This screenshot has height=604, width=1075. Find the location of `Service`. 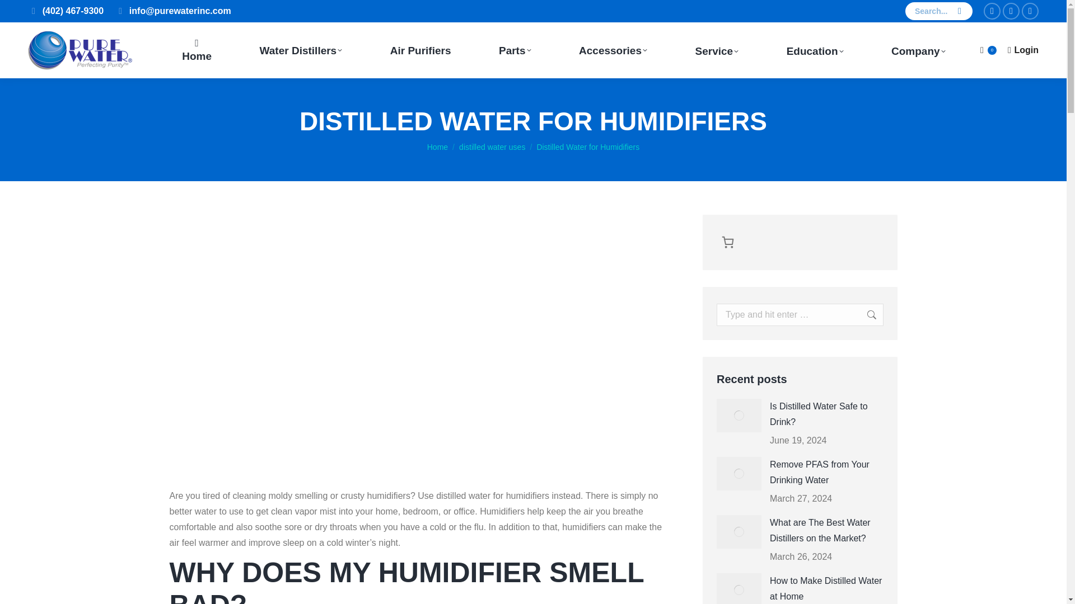

Service is located at coordinates (717, 50).